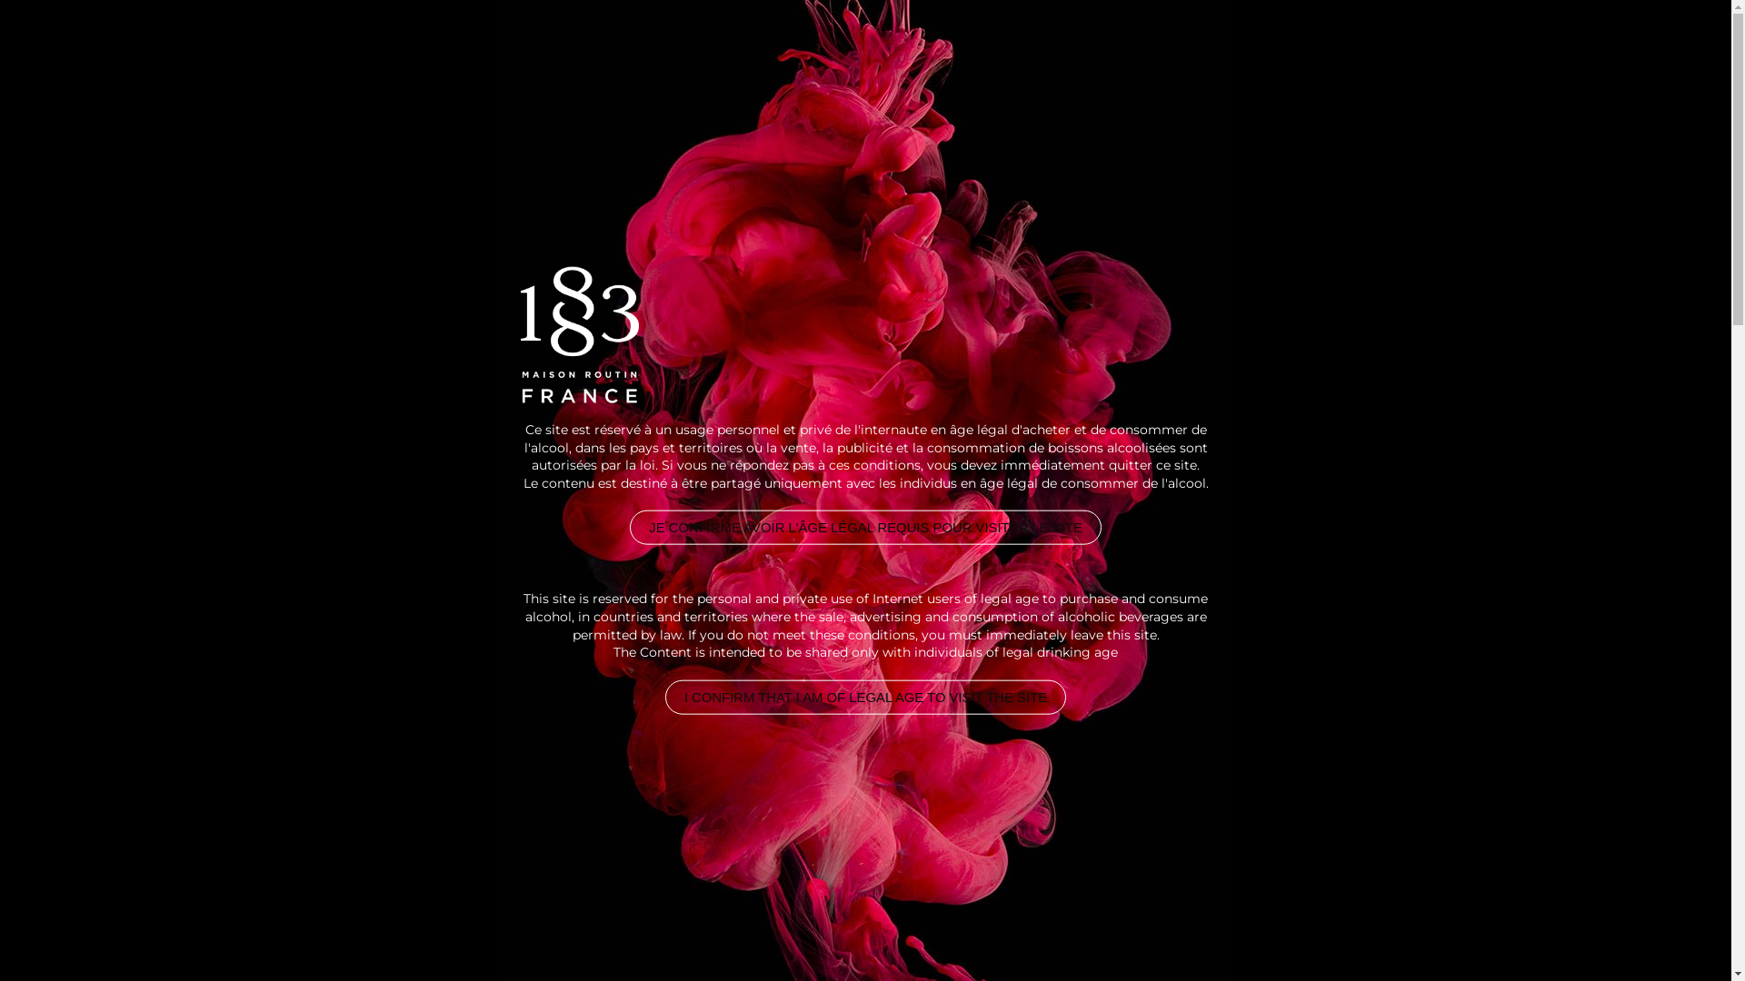 This screenshot has height=981, width=1745. What do you see at coordinates (359, 74) in the screenshot?
I see `DRINK DESIGN` at bounding box center [359, 74].